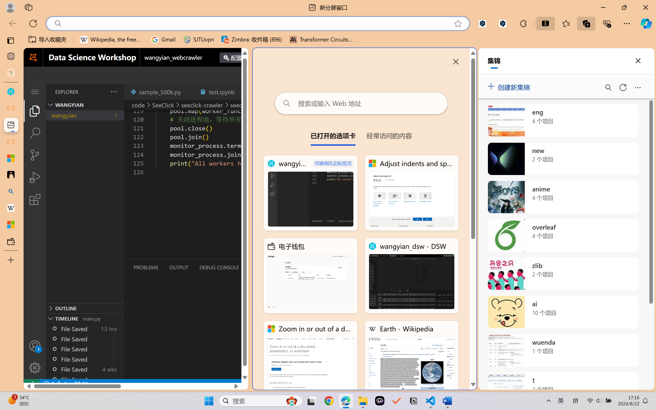 Image resolution: width=656 pixels, height=410 pixels. What do you see at coordinates (11, 92) in the screenshot?
I see `wangyian_dsw - DSW` at bounding box center [11, 92].